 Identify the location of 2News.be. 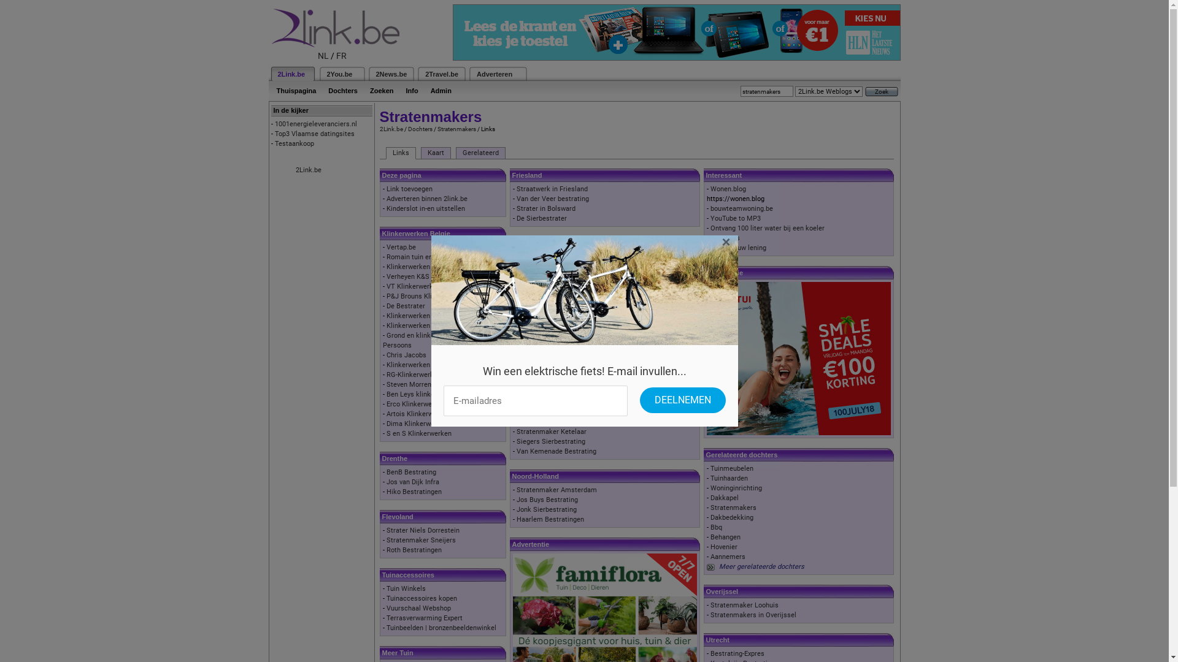
(391, 74).